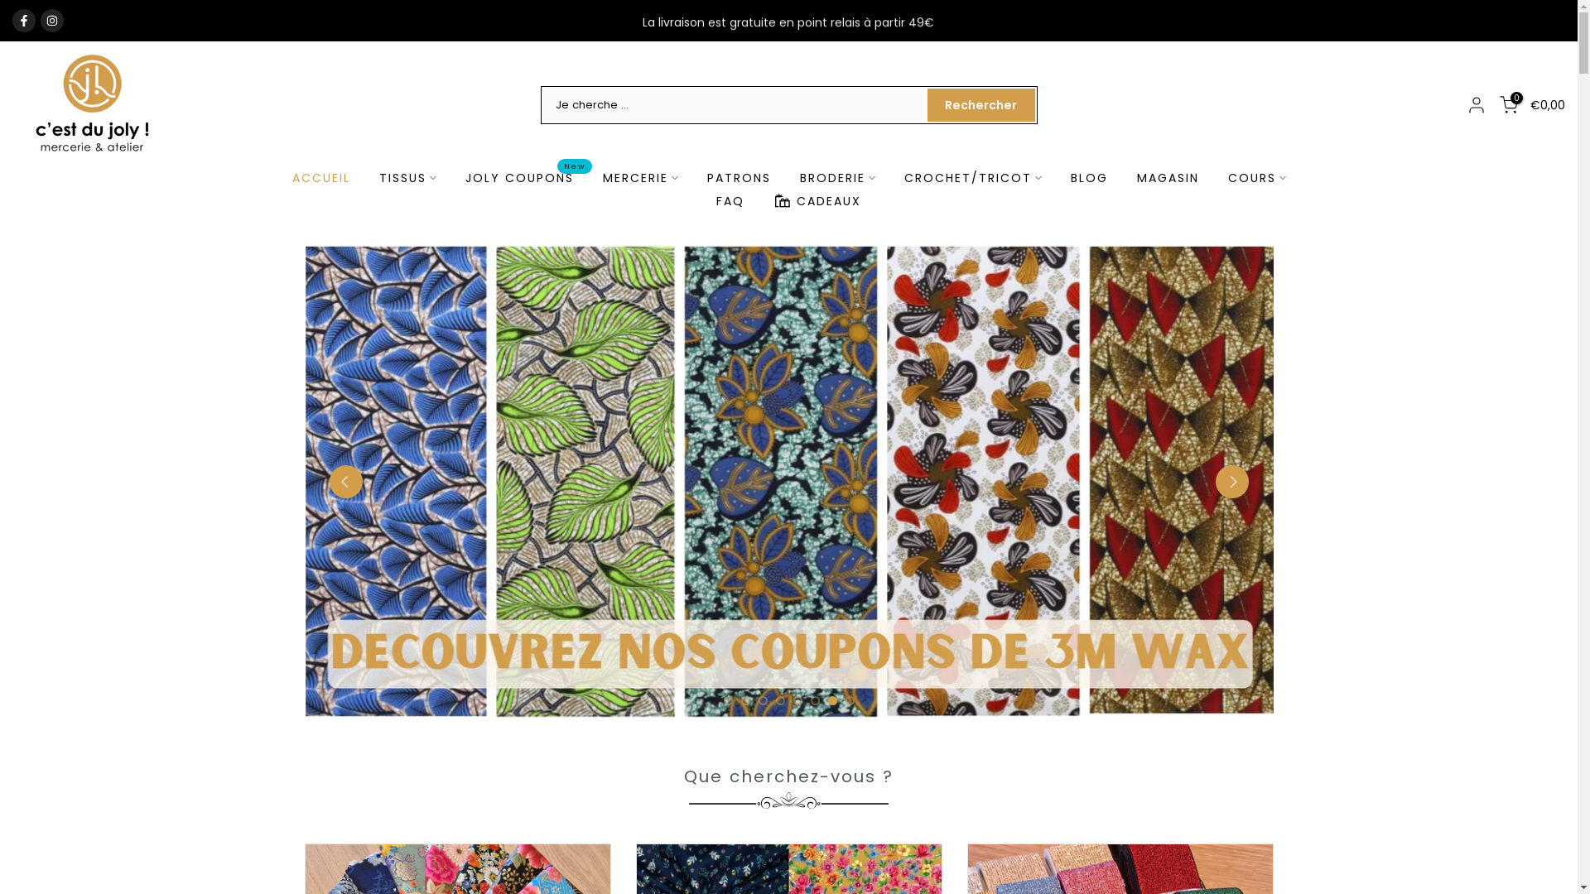 The height and width of the screenshot is (894, 1590). Describe the element at coordinates (640, 178) in the screenshot. I see `MERCERIE` at that location.